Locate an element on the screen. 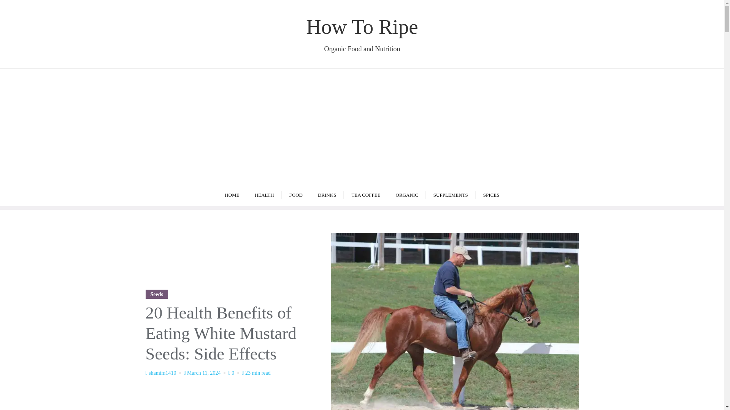 This screenshot has width=730, height=410. shamim1410 is located at coordinates (265, 194).